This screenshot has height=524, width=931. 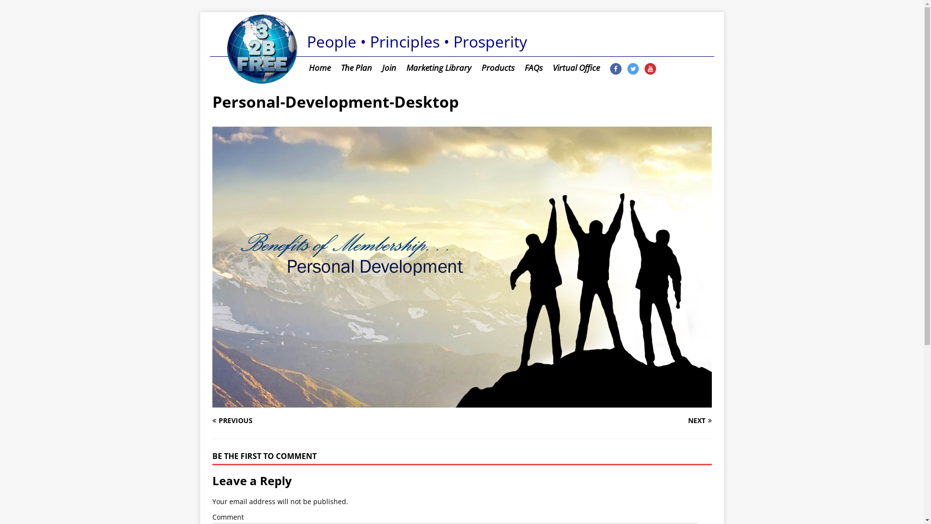 What do you see at coordinates (533, 68) in the screenshot?
I see `FAQs` at bounding box center [533, 68].